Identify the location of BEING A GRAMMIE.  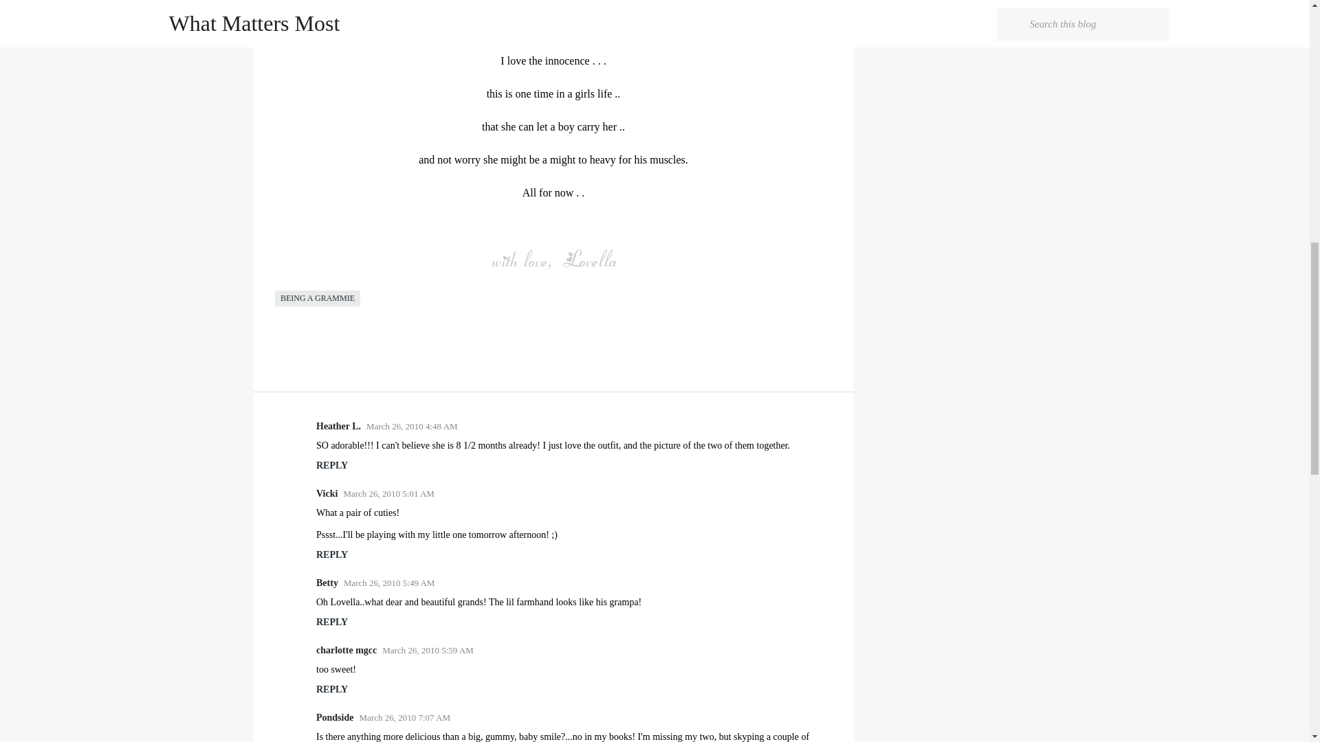
(318, 298).